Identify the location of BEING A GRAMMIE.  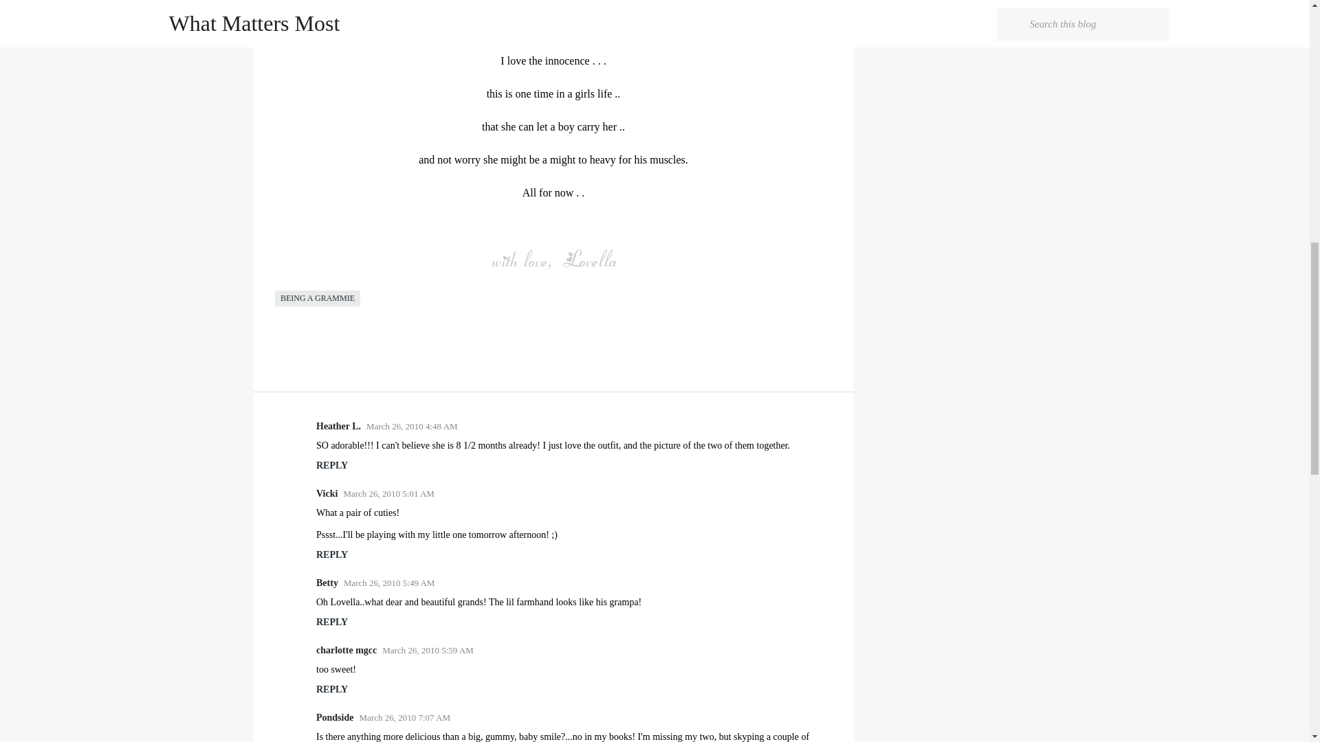
(318, 298).